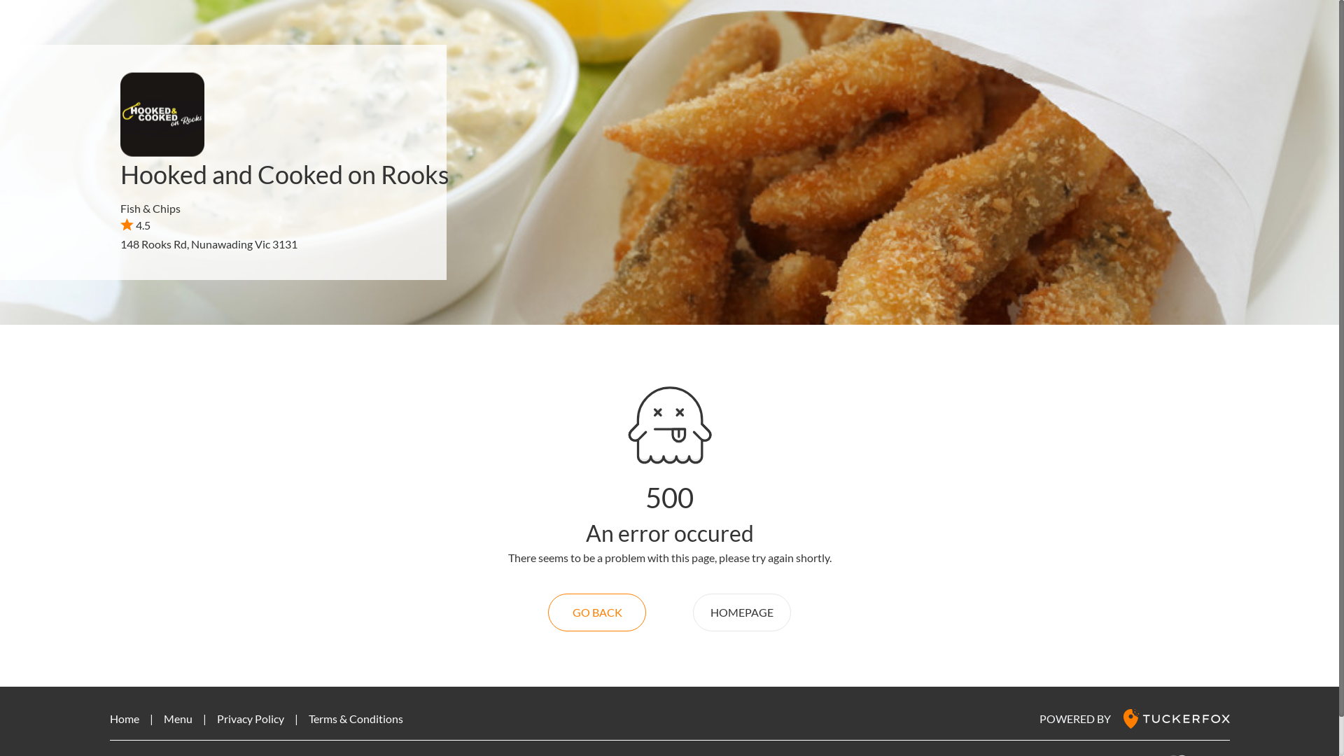  I want to click on Terms & Conditions, so click(356, 718).